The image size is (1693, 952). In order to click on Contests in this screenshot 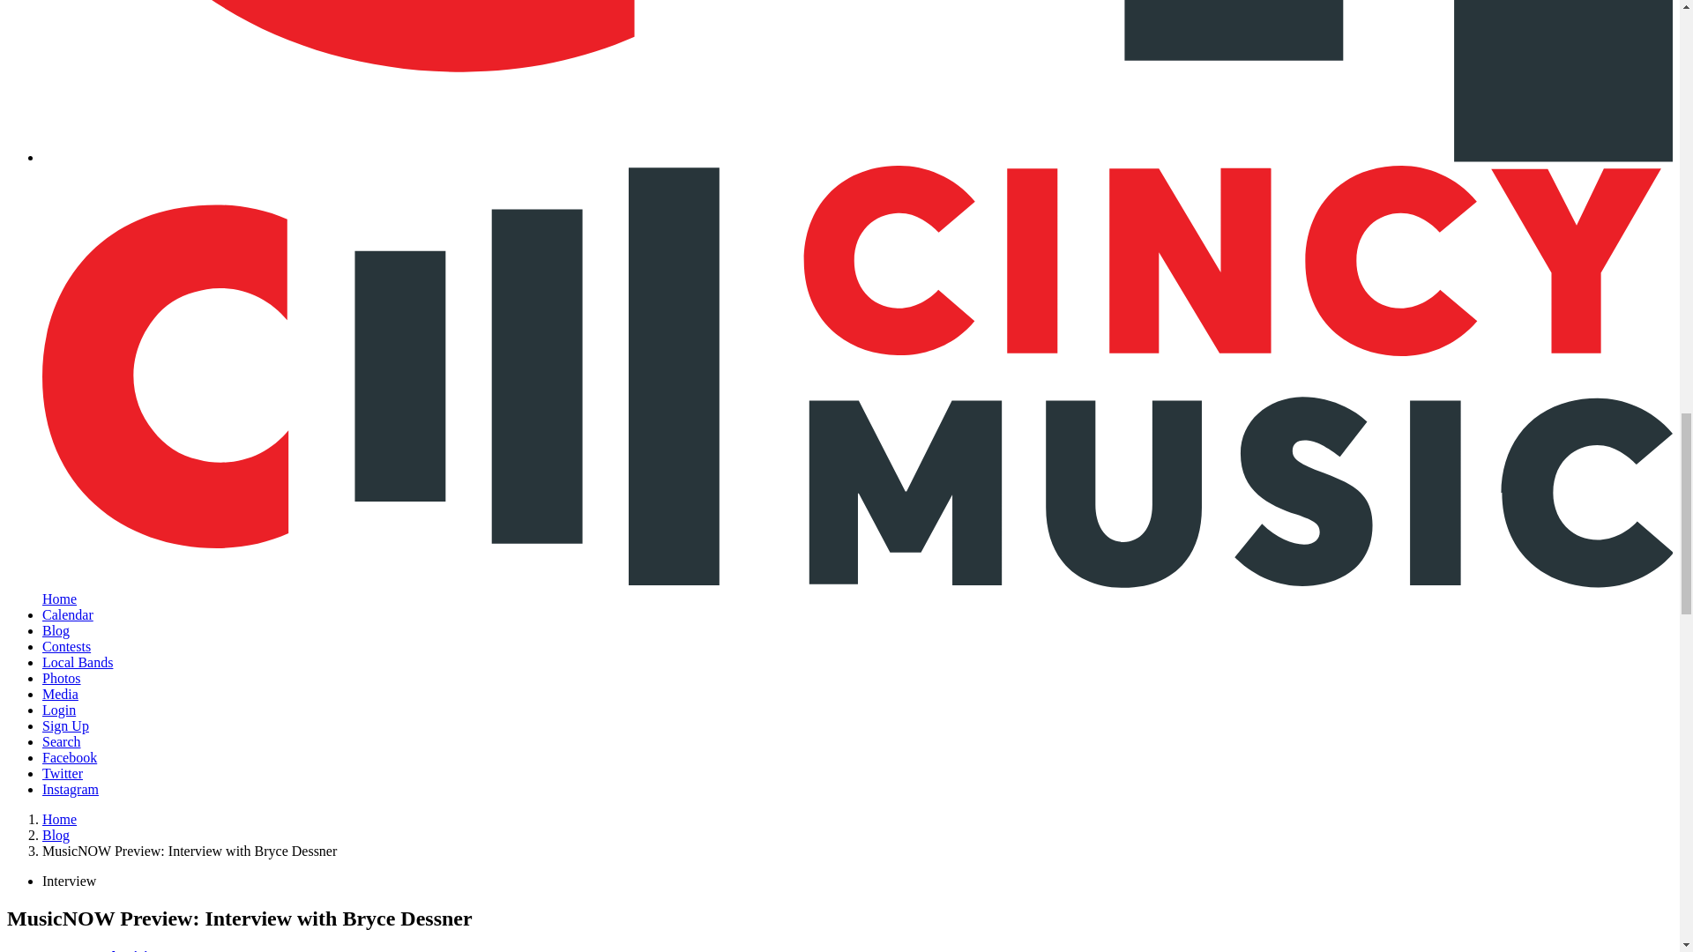, I will do `click(67, 645)`.